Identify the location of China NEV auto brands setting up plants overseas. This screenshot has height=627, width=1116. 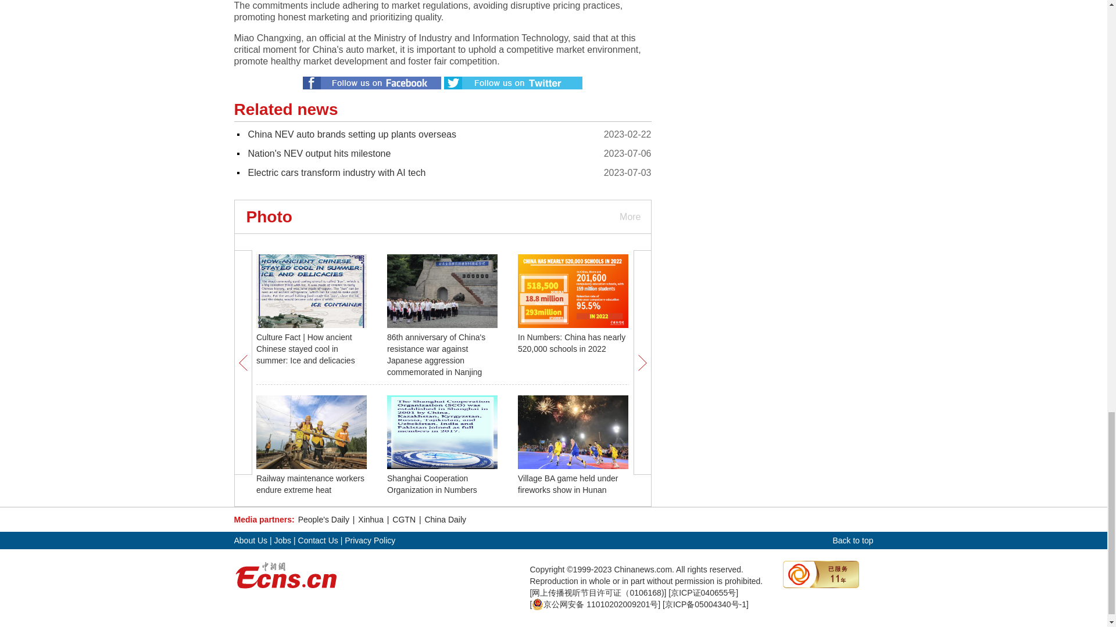
(351, 134).